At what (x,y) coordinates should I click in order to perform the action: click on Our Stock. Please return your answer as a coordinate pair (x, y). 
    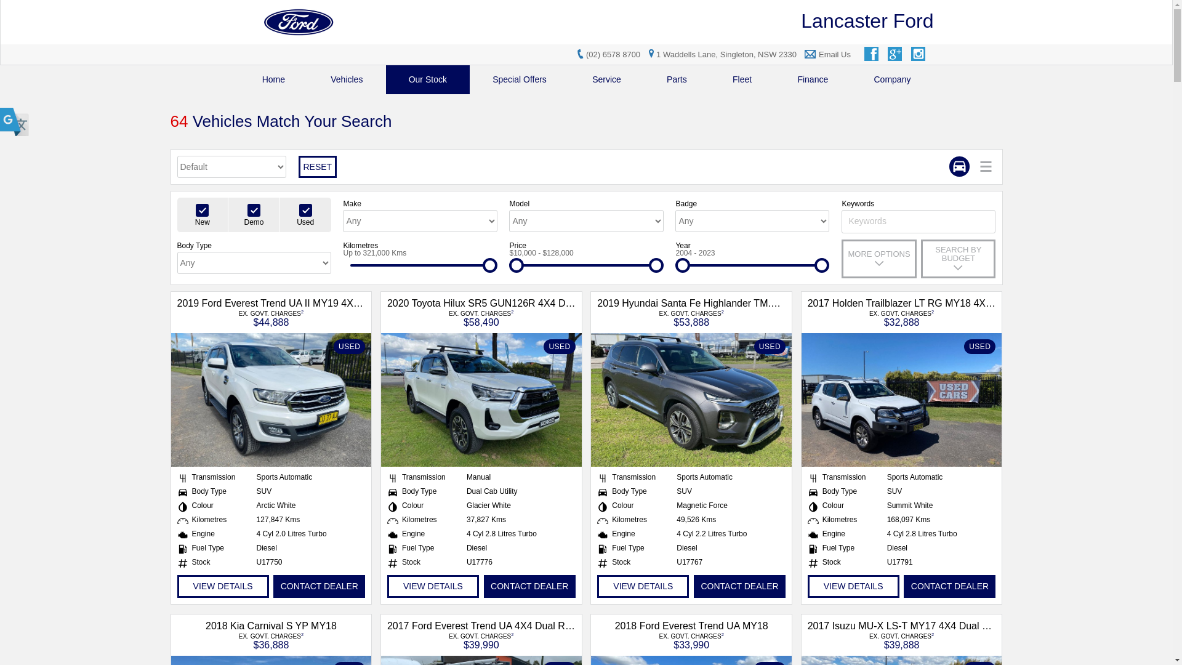
    Looking at the image, I should click on (428, 80).